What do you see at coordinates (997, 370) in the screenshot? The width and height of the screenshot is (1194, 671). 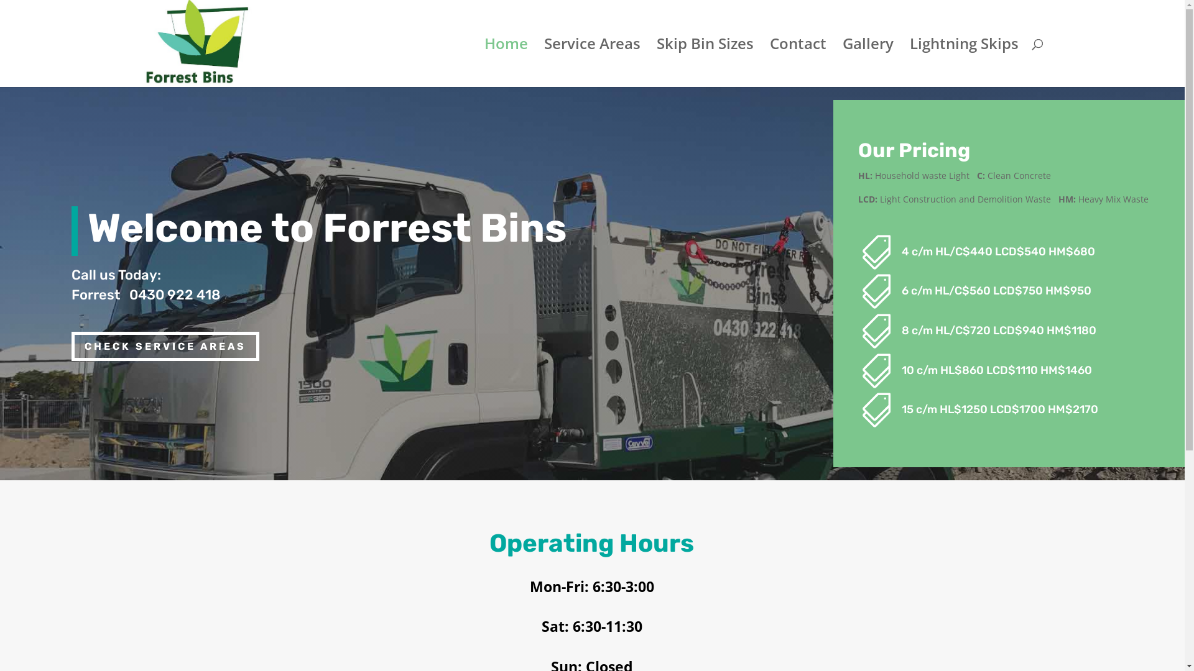 I see `10 c/m HL$860 LCD$1110 HM$1460` at bounding box center [997, 370].